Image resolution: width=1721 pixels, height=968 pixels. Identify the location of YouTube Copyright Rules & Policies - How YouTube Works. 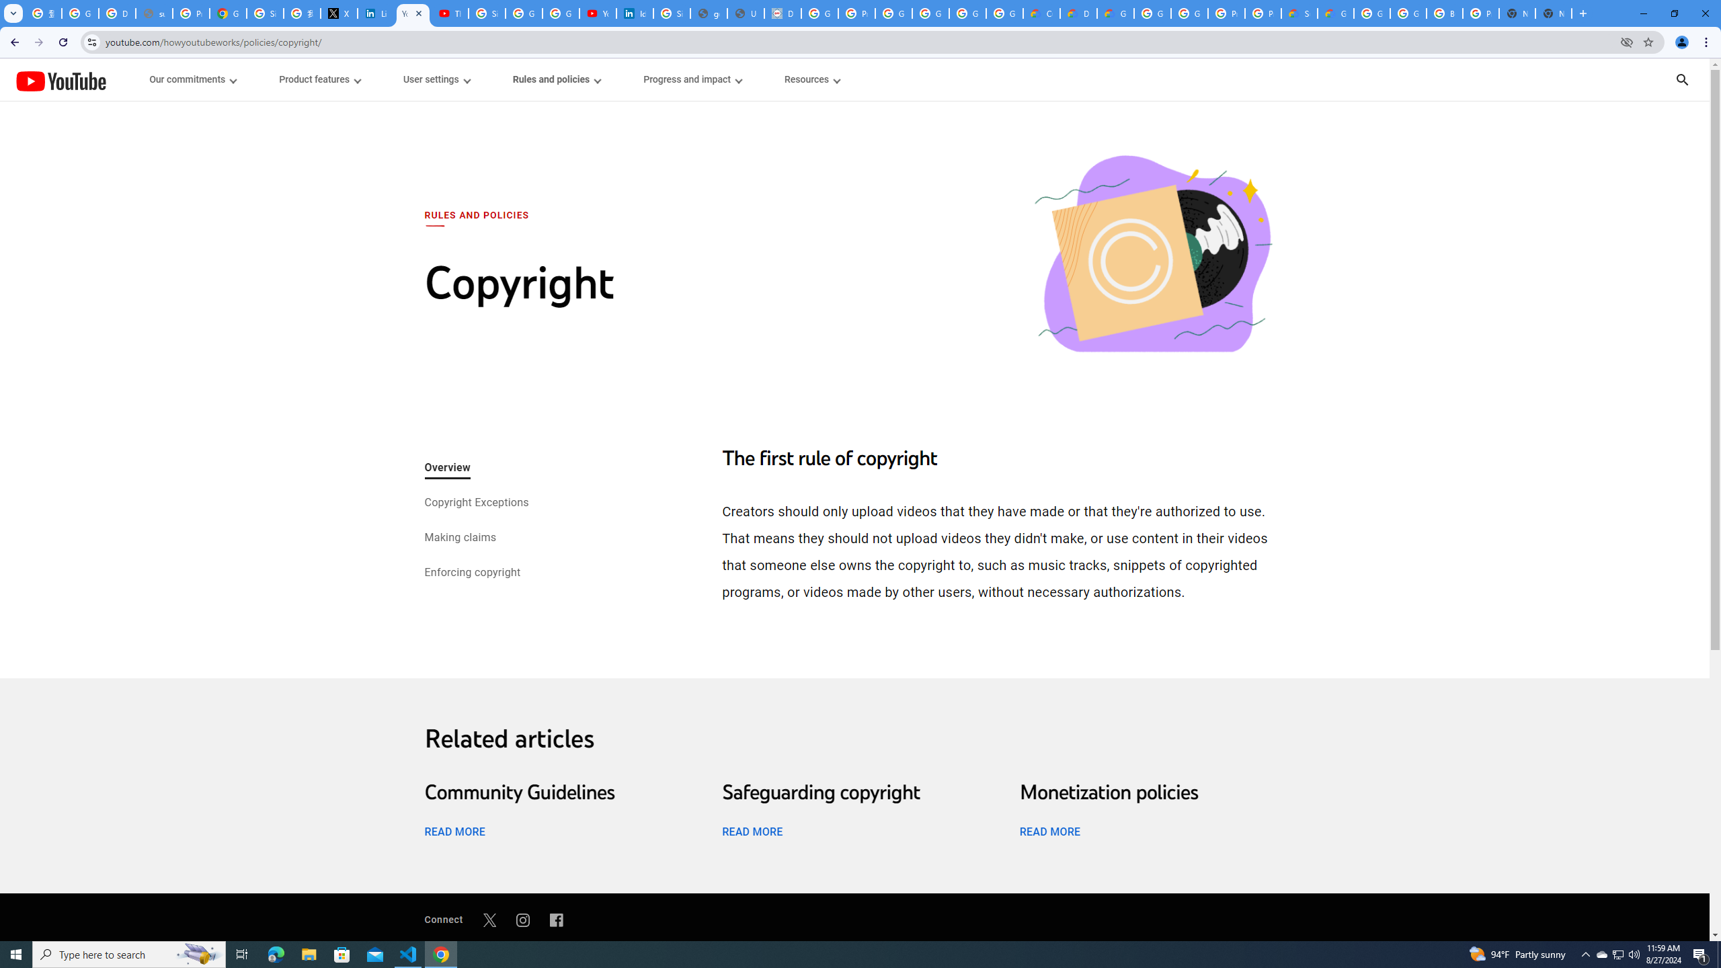
(413, 13).